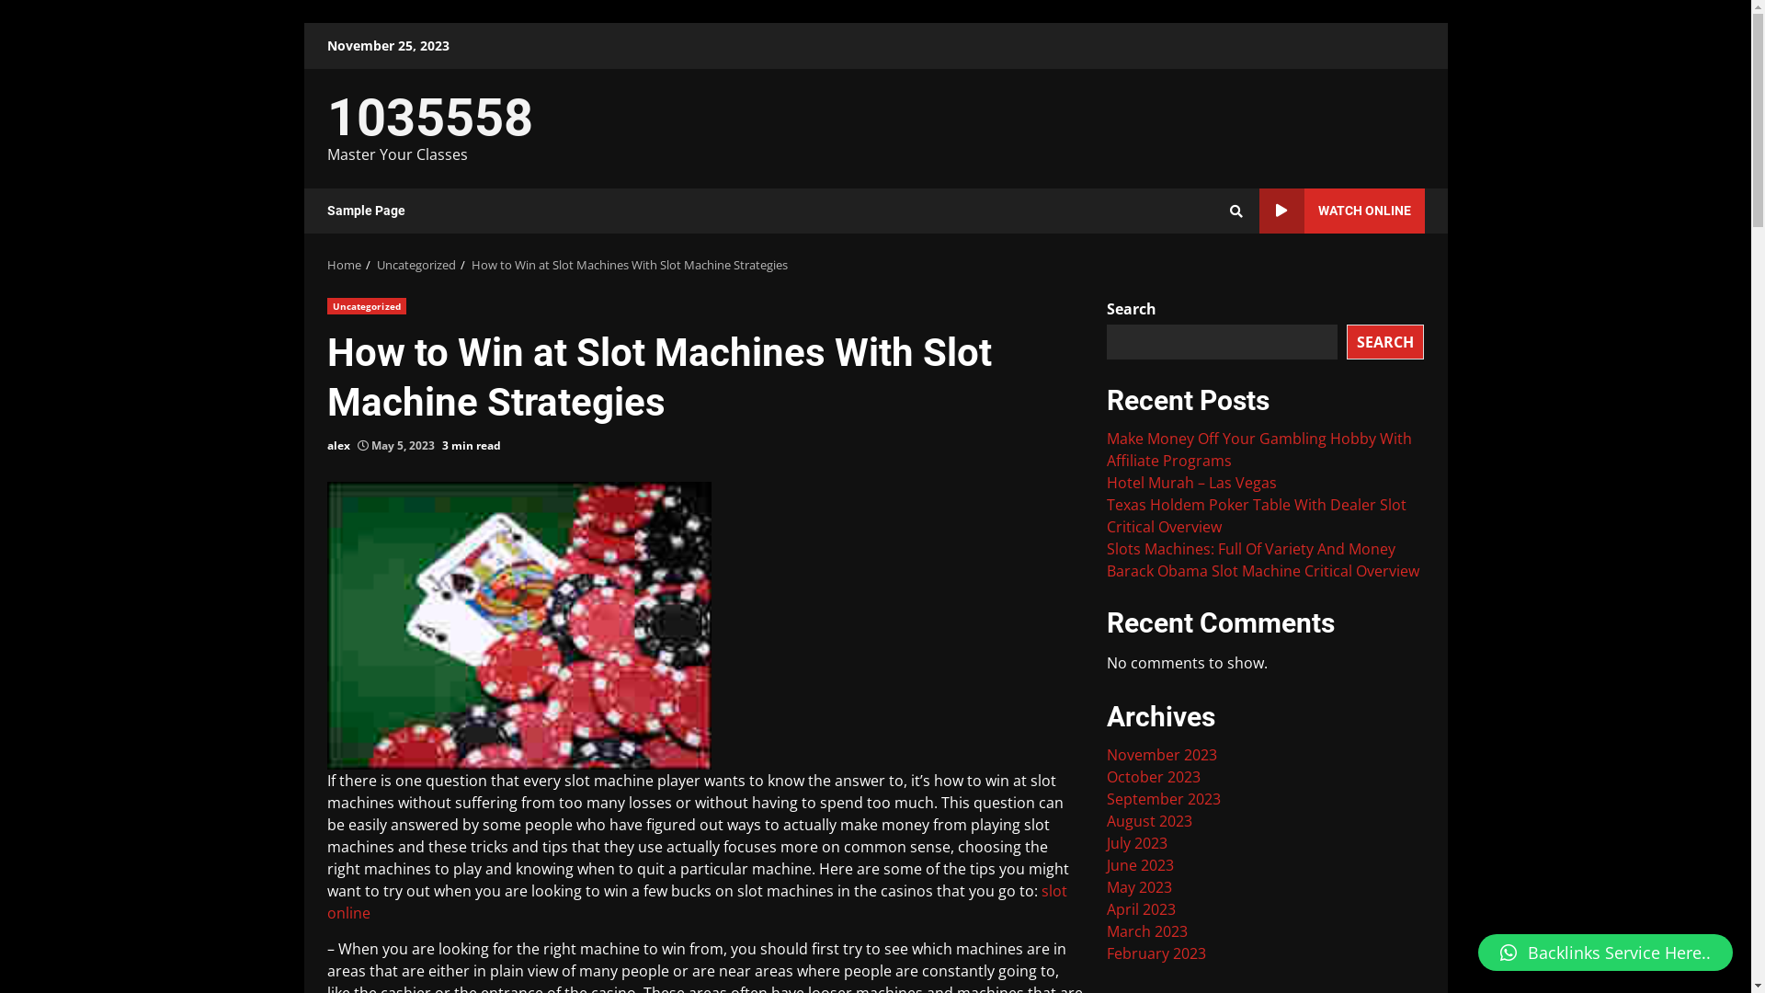 This screenshot has width=1765, height=993. Describe the element at coordinates (1202, 274) in the screenshot. I see `Search` at that location.